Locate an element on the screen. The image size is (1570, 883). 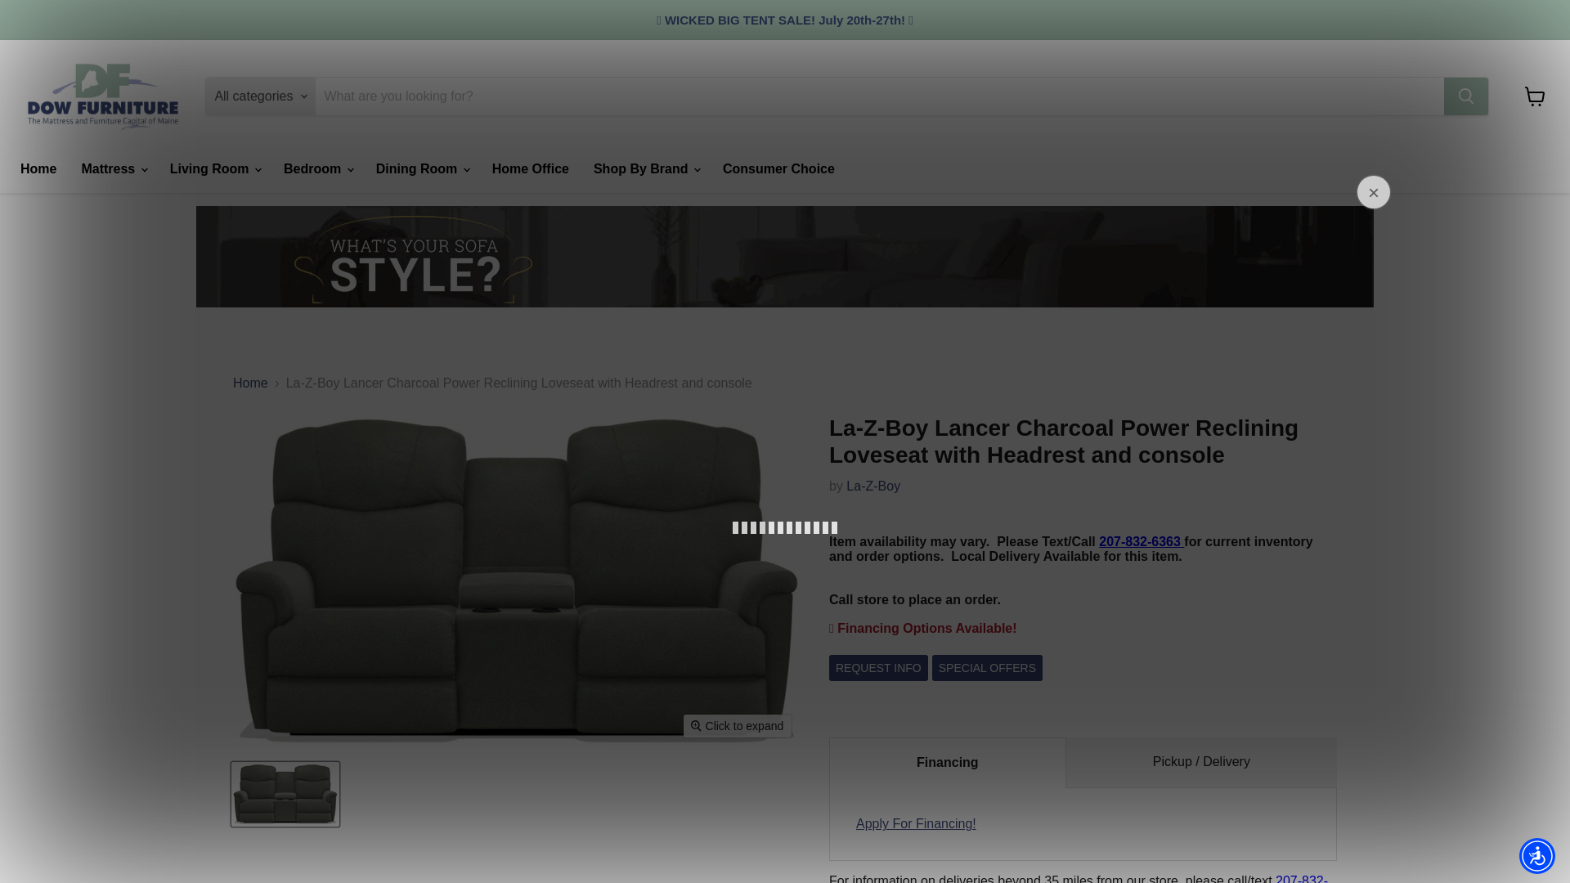
Accessibility Menu is located at coordinates (1537, 855).